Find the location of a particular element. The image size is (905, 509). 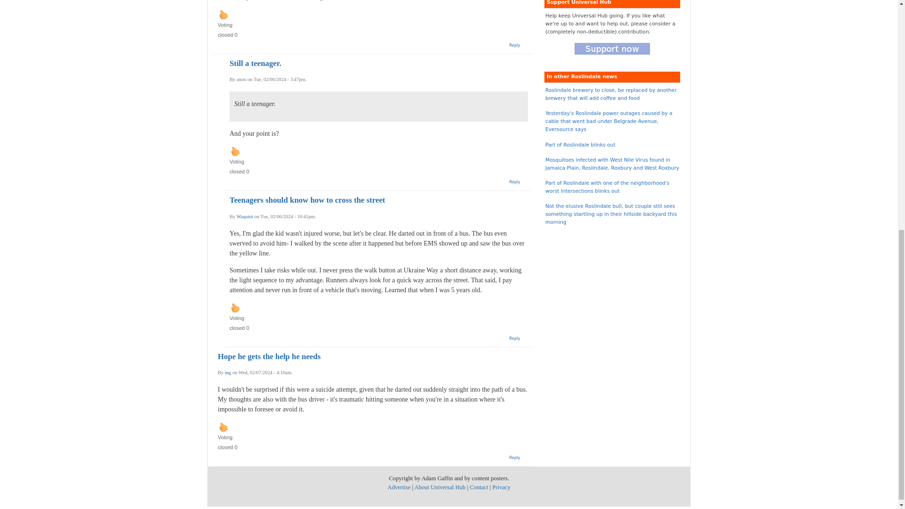

View user profile. is located at coordinates (227, 372).